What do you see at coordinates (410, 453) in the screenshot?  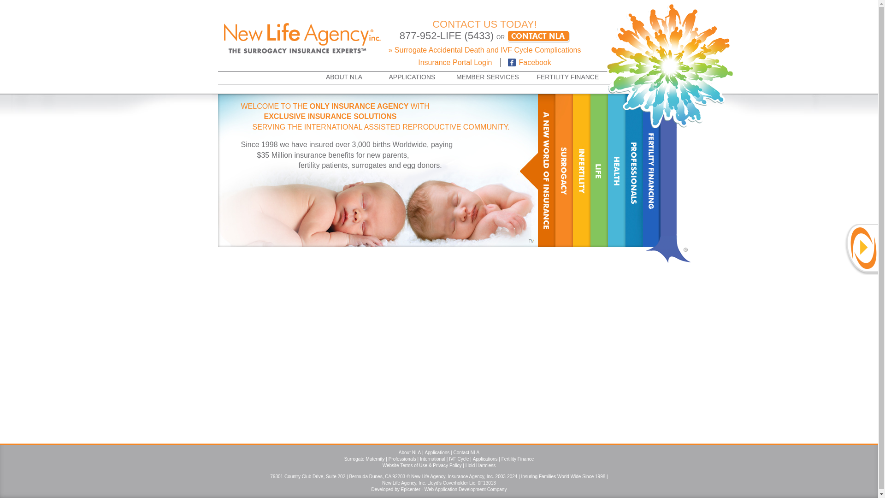 I see `About NLA` at bounding box center [410, 453].